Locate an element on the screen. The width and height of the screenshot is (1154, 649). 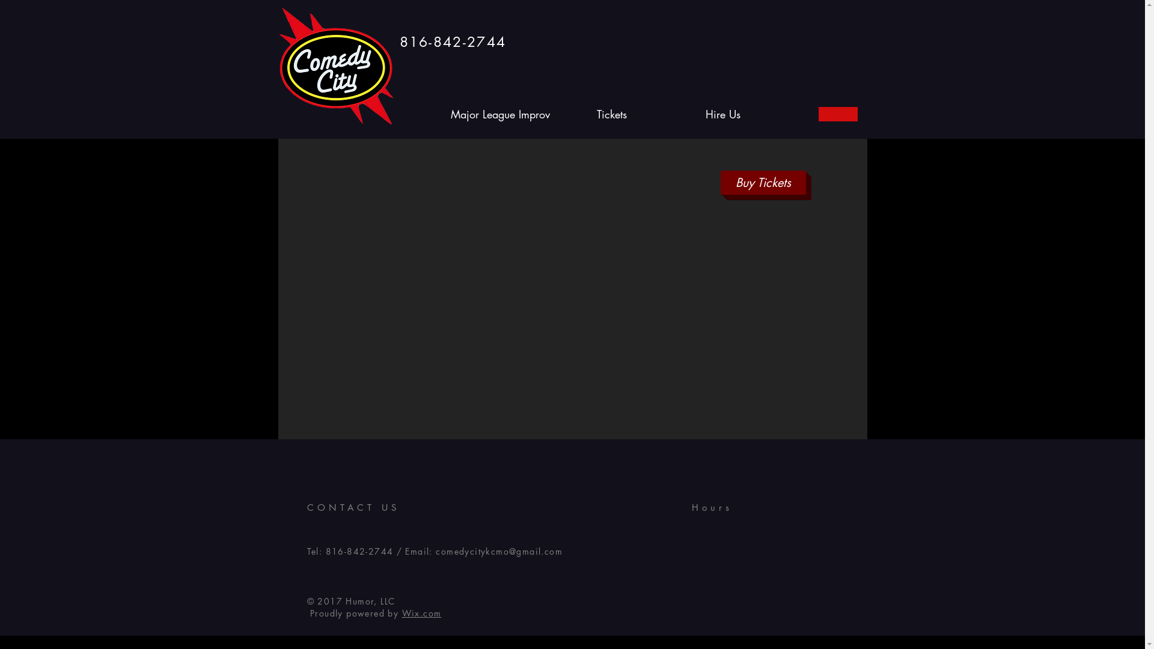
Major League Improv is located at coordinates (500, 114).